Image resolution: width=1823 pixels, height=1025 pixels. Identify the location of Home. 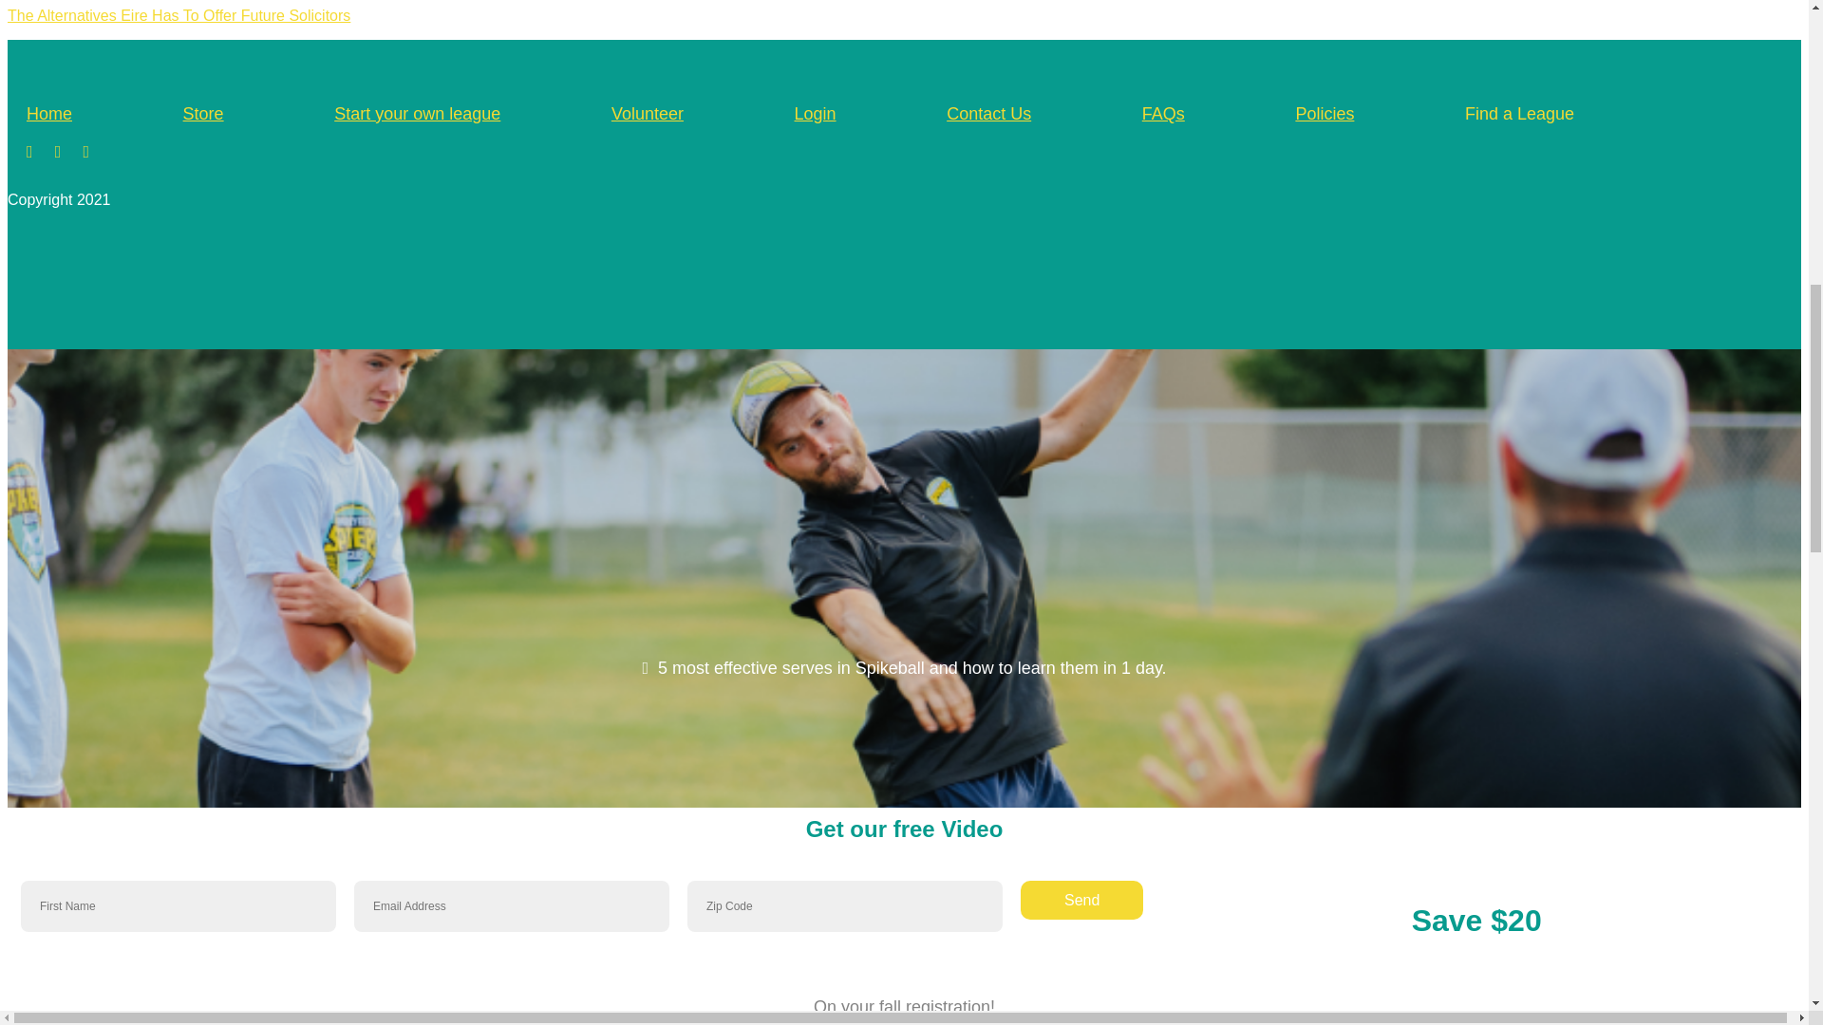
(49, 114).